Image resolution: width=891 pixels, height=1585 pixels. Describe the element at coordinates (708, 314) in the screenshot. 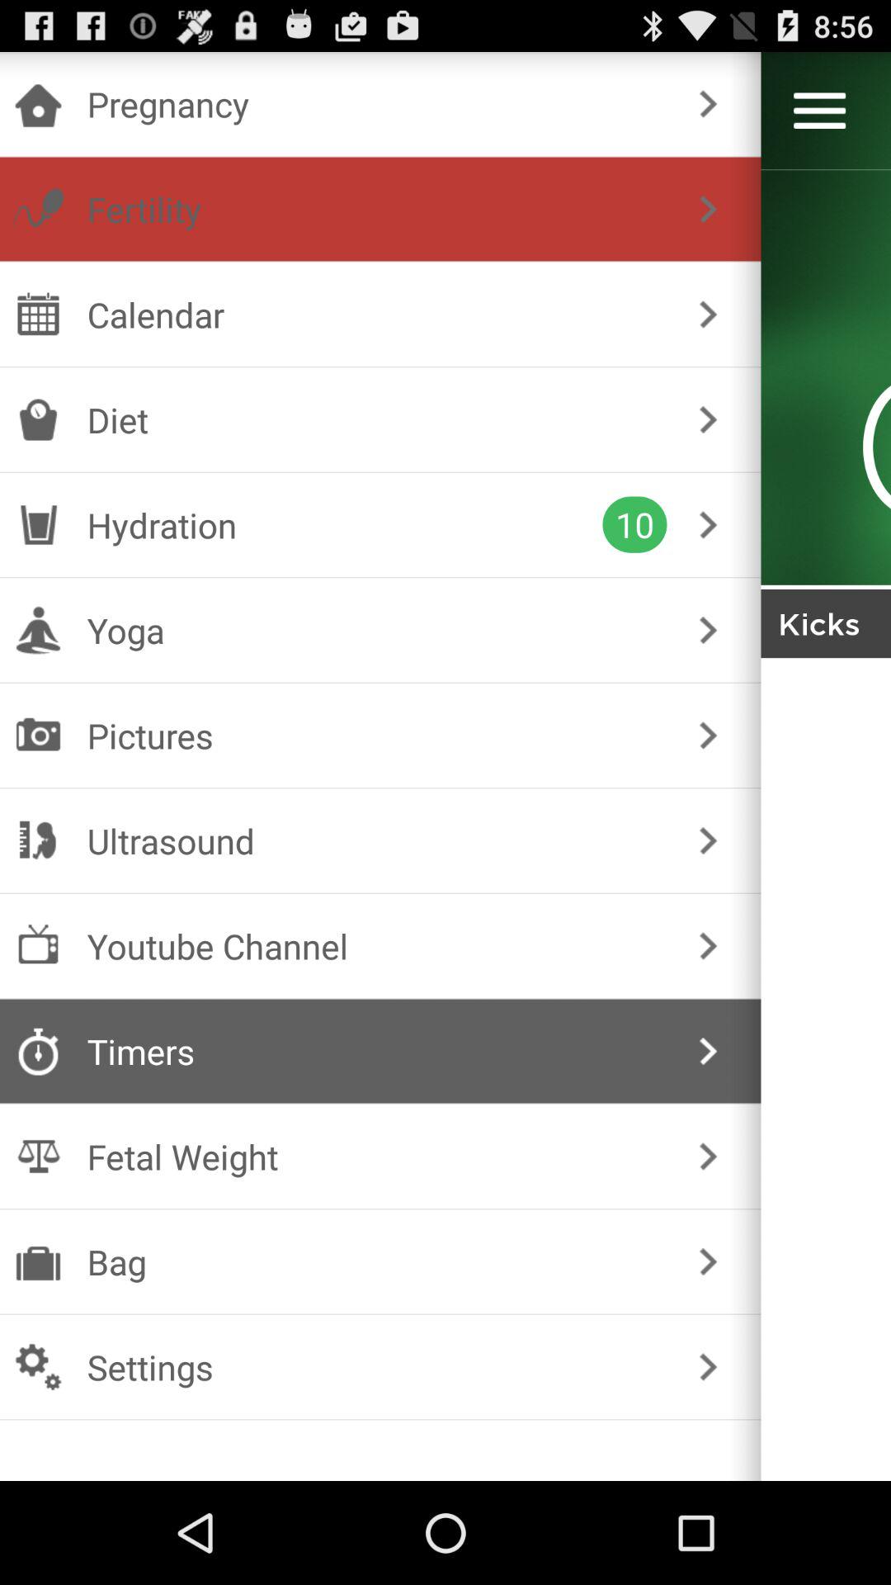

I see `click the app next to 00` at that location.